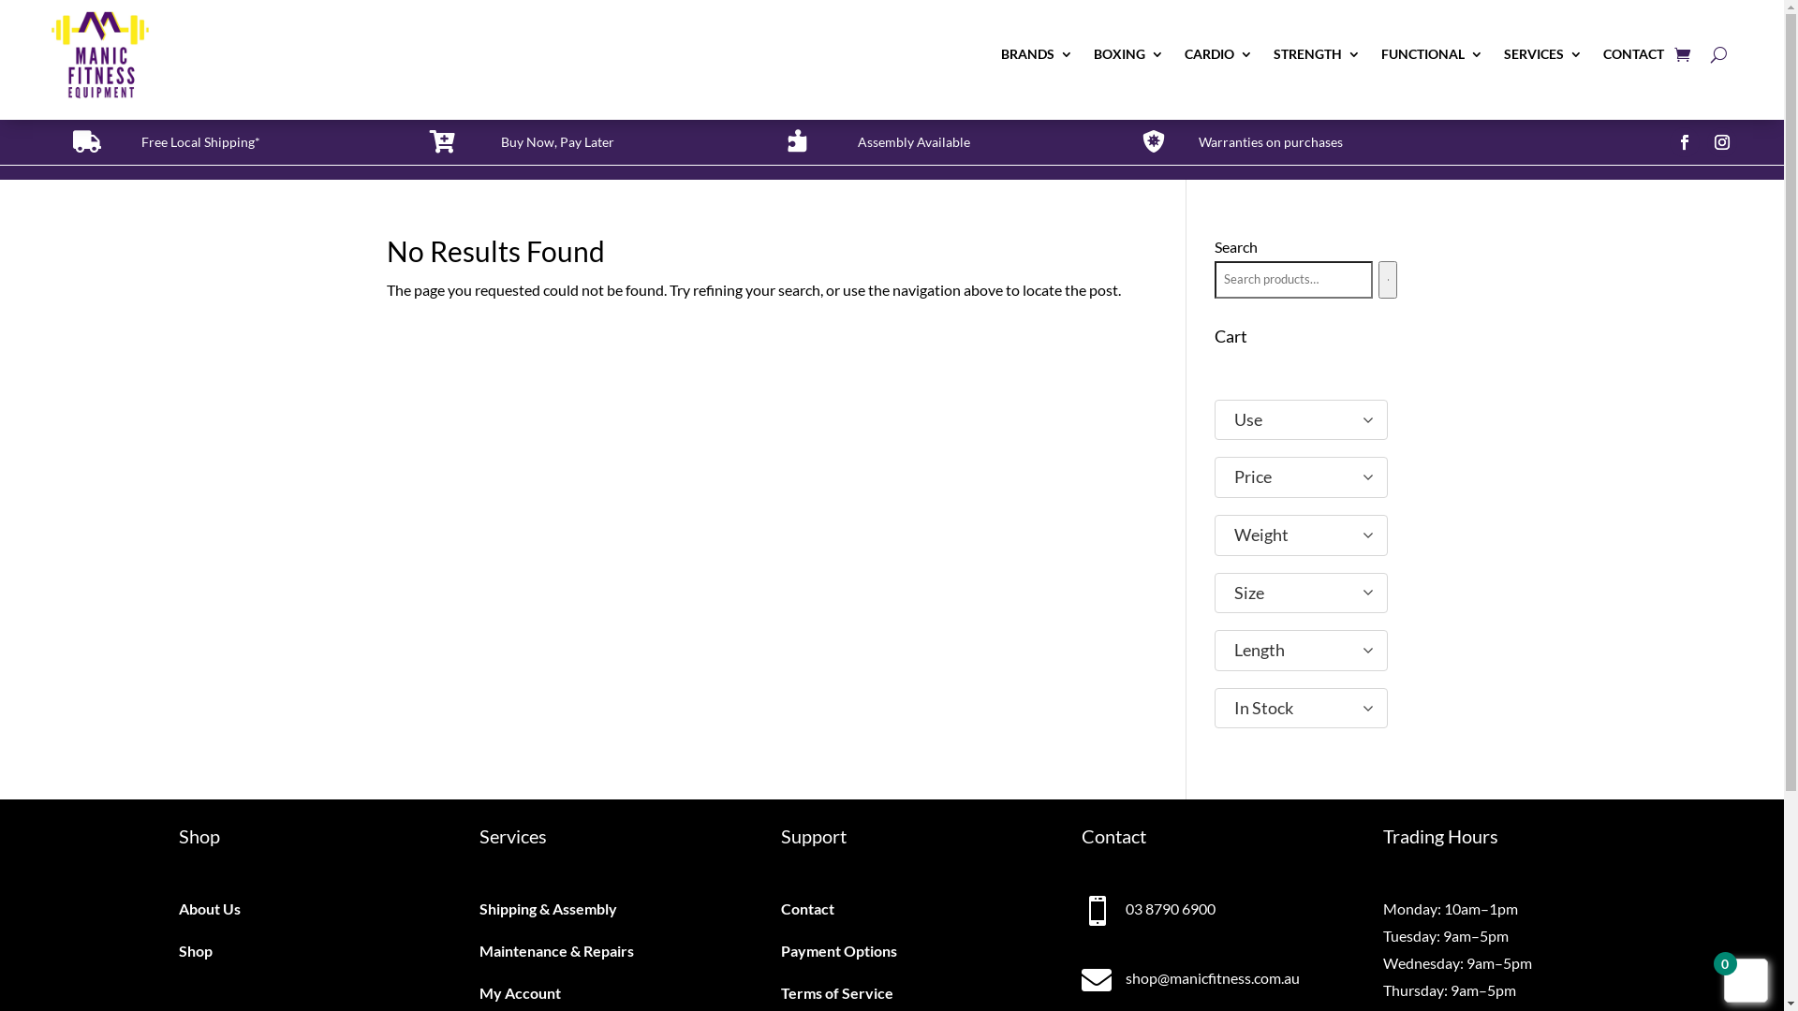 The height and width of the screenshot is (1011, 1798). I want to click on Assembly Available, so click(914, 142).